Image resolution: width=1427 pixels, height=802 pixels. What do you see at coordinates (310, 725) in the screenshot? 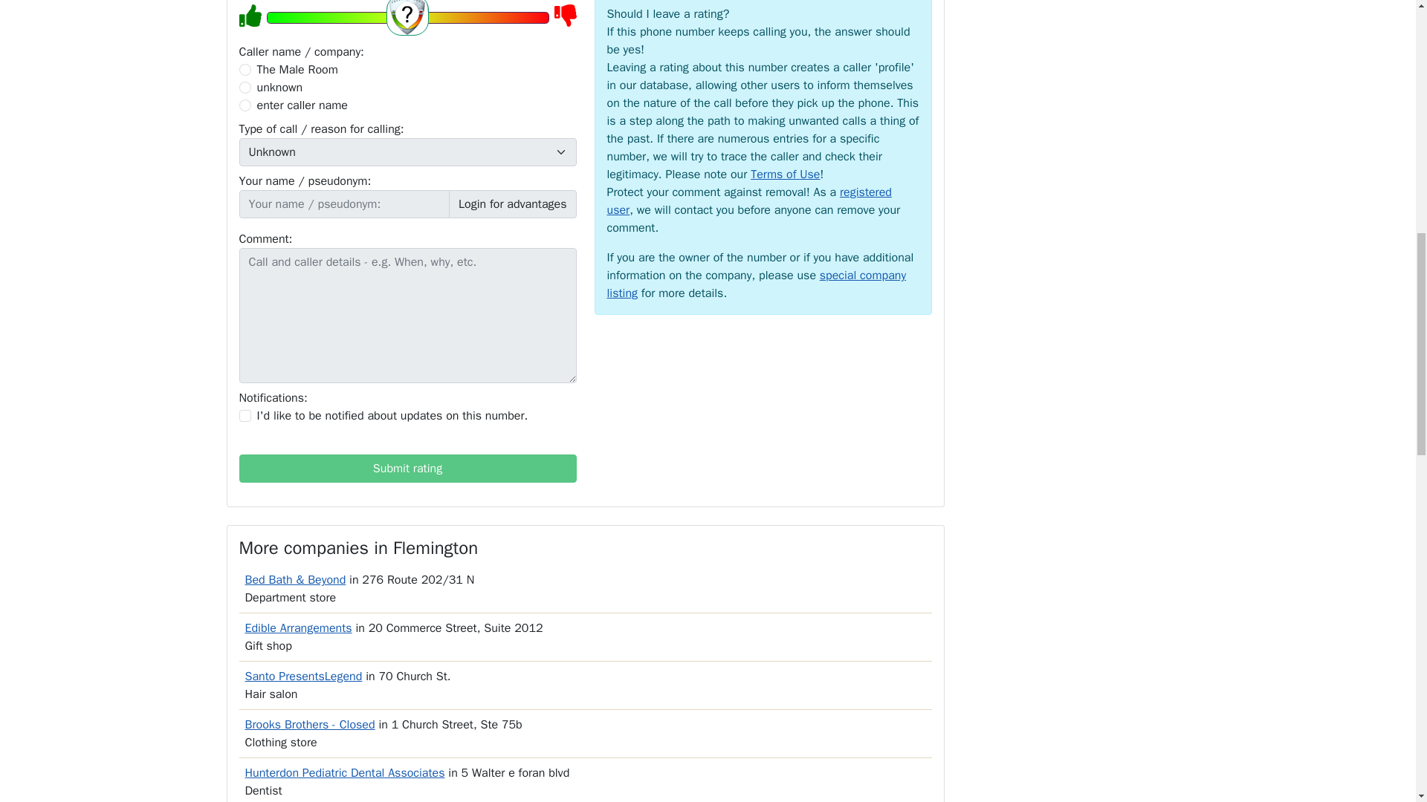
I see `Brooks Brothers - Closed` at bounding box center [310, 725].